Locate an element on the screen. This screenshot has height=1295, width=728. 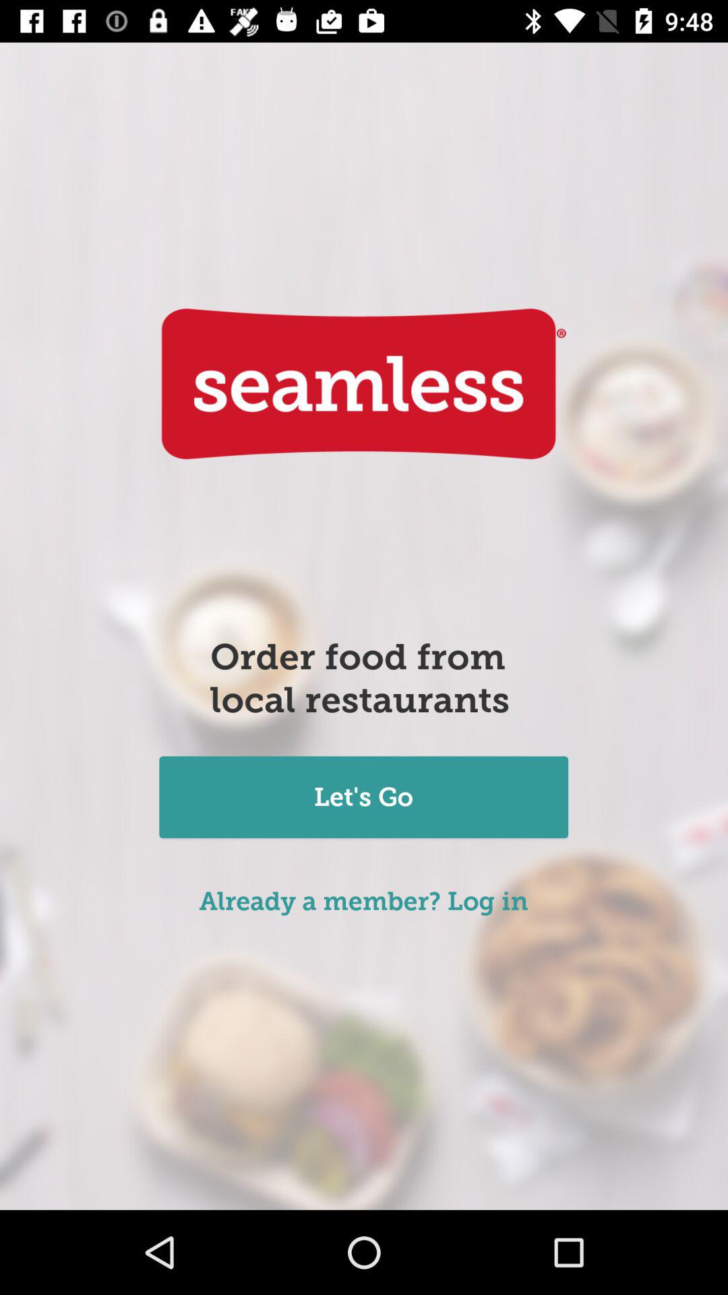
click icon below the let's go item is located at coordinates (364, 901).